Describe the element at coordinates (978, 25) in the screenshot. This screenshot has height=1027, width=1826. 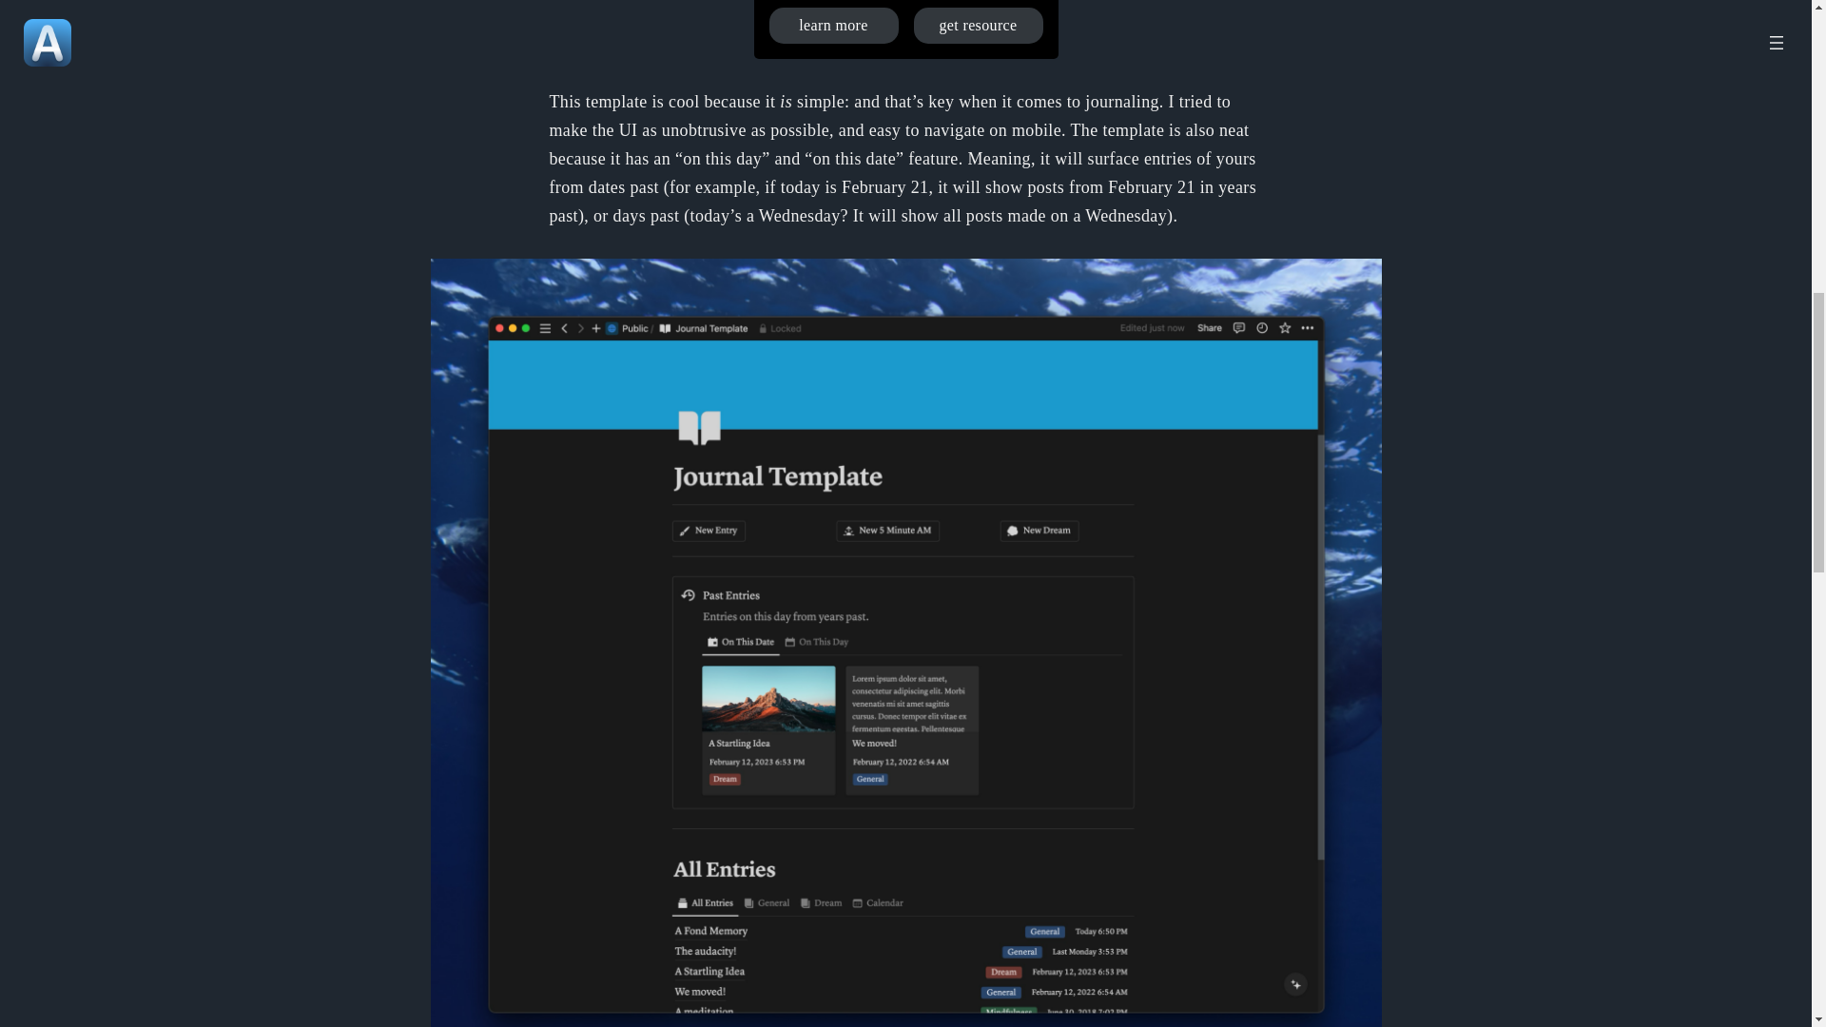
I see `get resource` at that location.